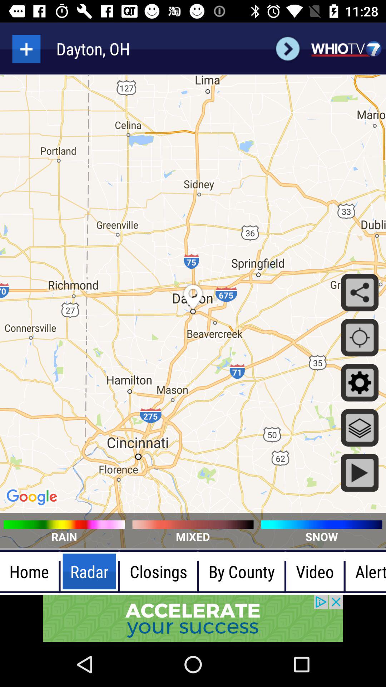 Image resolution: width=386 pixels, height=687 pixels. What do you see at coordinates (287, 49) in the screenshot?
I see `go to next` at bounding box center [287, 49].